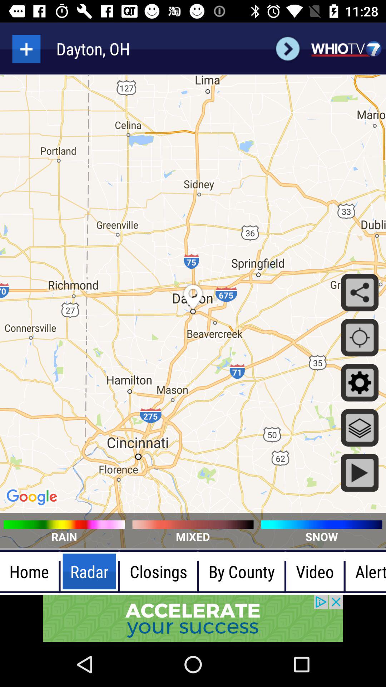 Image resolution: width=386 pixels, height=687 pixels. What do you see at coordinates (287, 49) in the screenshot?
I see `go to next` at bounding box center [287, 49].